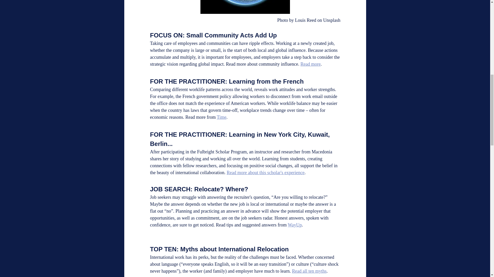 Image resolution: width=494 pixels, height=277 pixels. Describe the element at coordinates (309, 271) in the screenshot. I see `Read all ten myths` at that location.